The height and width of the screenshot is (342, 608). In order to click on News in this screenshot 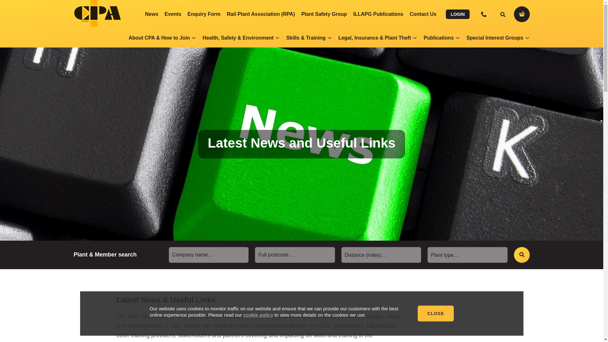, I will do `click(151, 14)`.